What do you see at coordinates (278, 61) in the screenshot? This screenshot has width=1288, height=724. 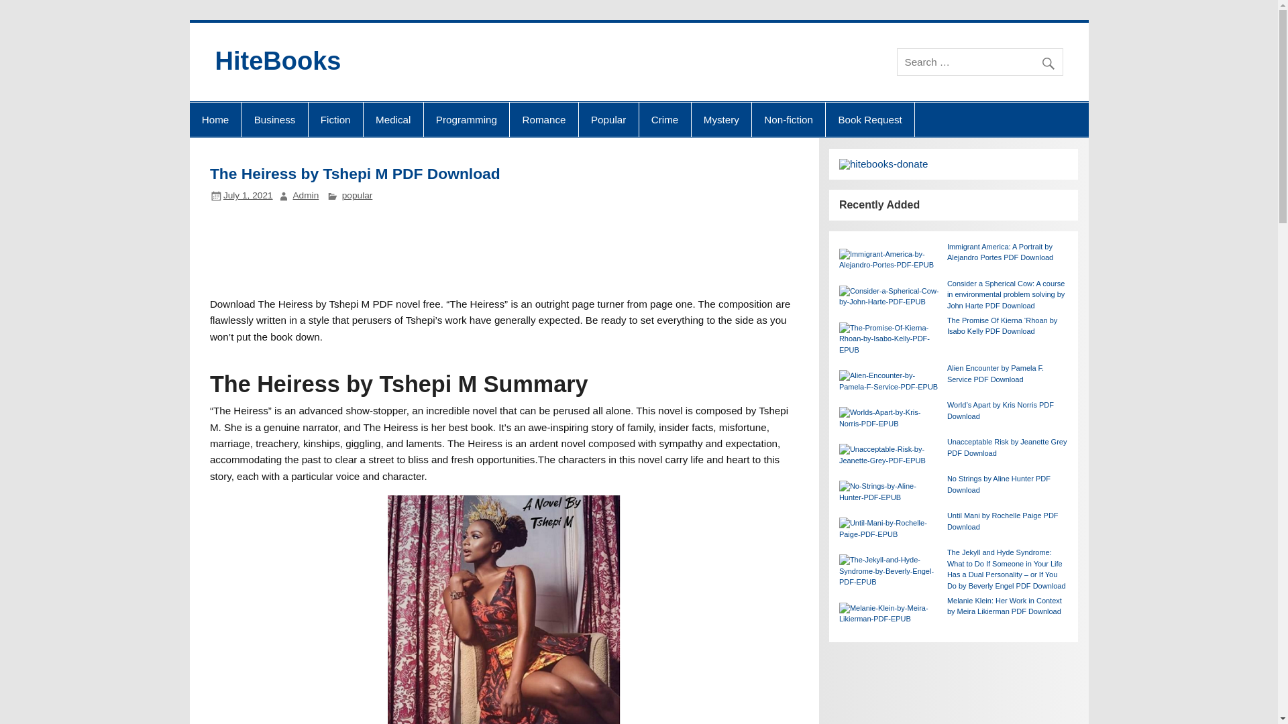 I see `HiteBooks` at bounding box center [278, 61].